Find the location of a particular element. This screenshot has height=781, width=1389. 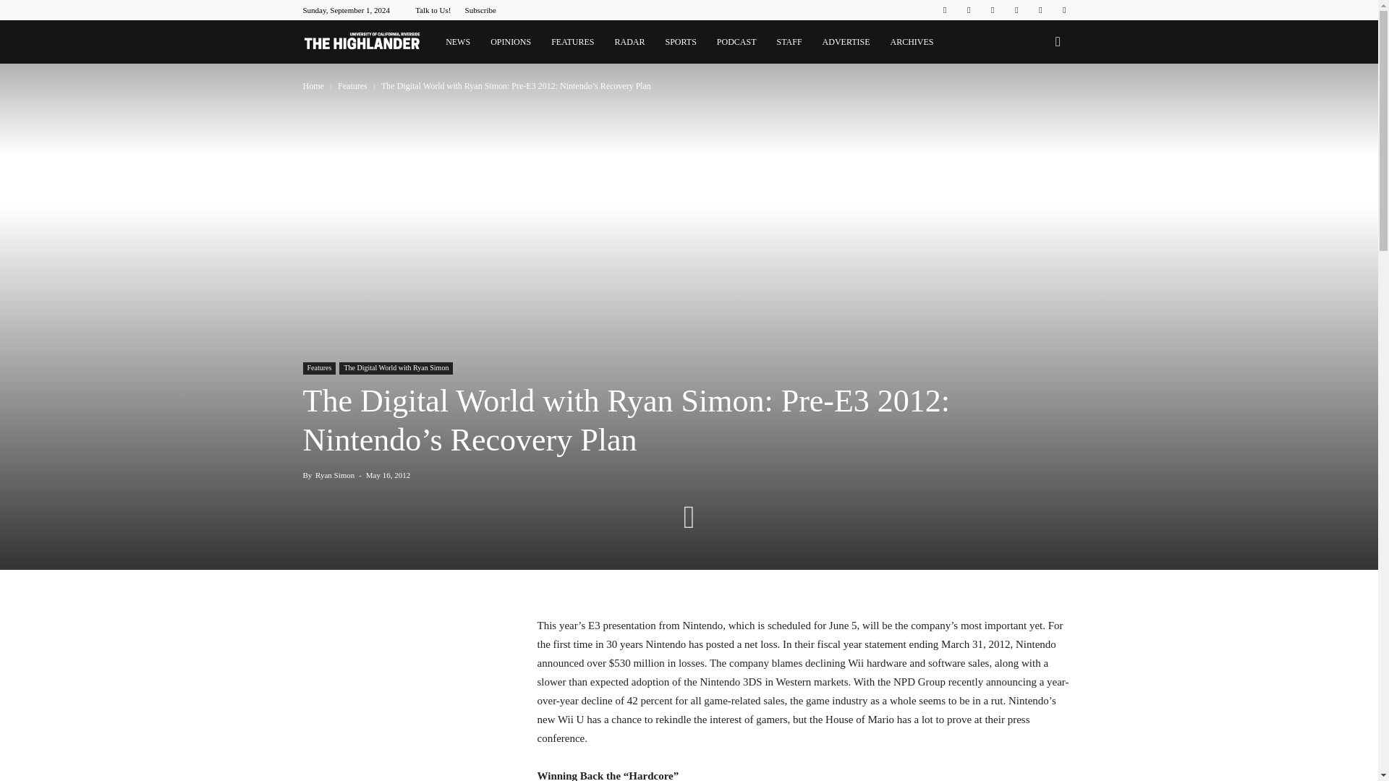

Spotify is located at coordinates (1016, 10).